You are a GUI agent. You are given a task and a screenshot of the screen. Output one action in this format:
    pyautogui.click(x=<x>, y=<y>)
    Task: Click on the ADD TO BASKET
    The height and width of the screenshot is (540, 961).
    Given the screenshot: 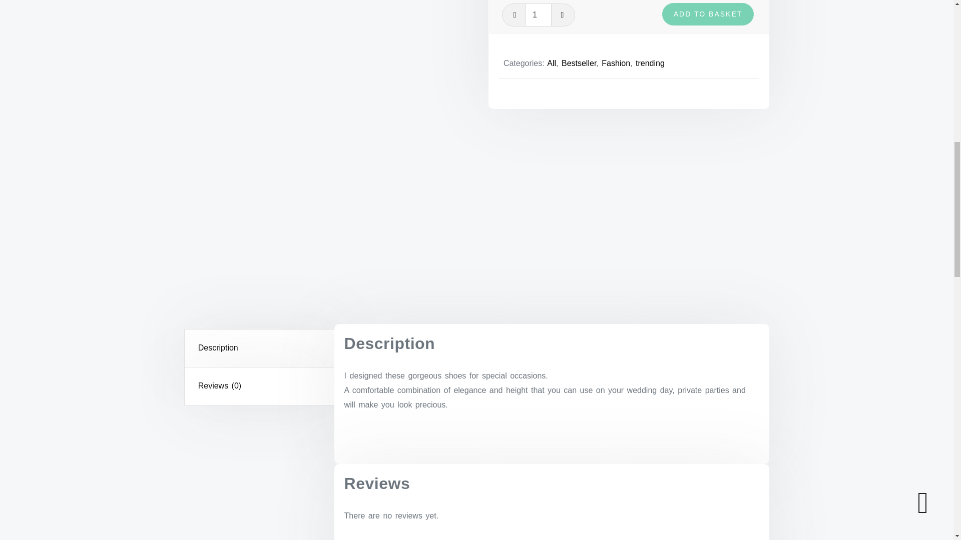 What is the action you would take?
    pyautogui.click(x=708, y=14)
    